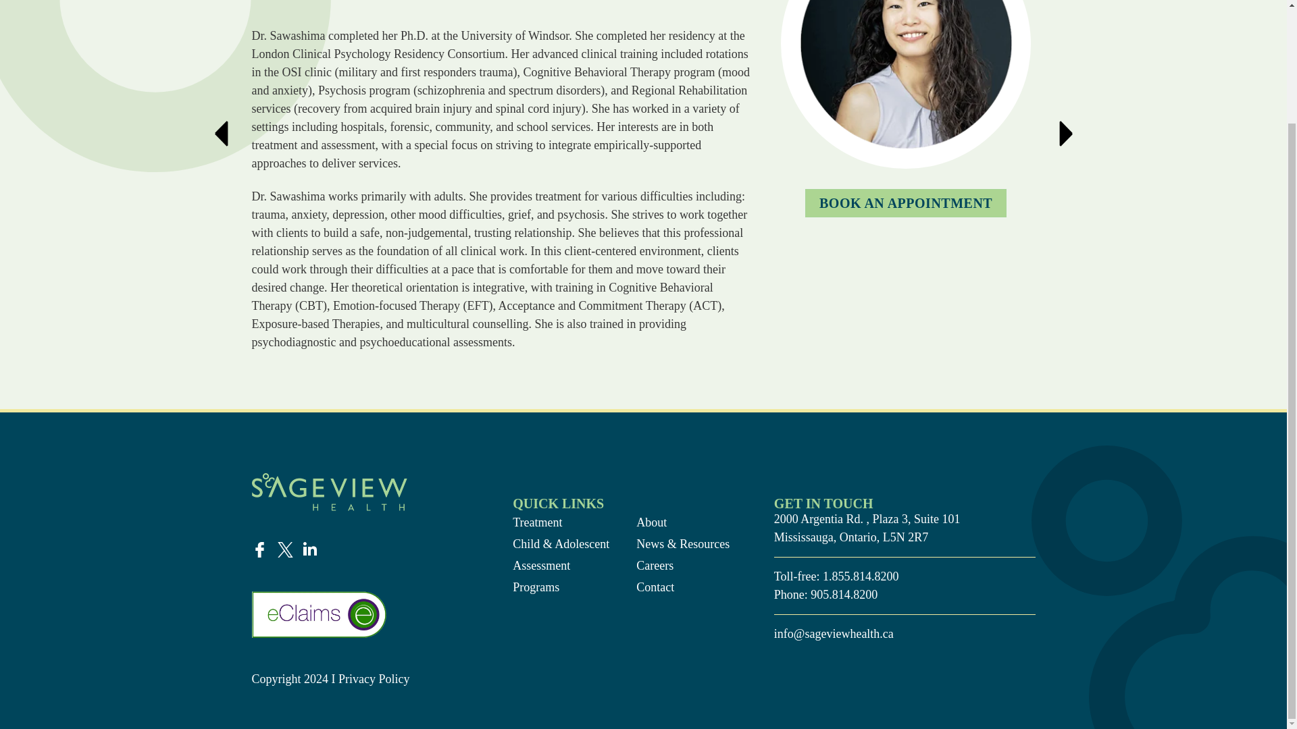  I want to click on About, so click(684, 522).